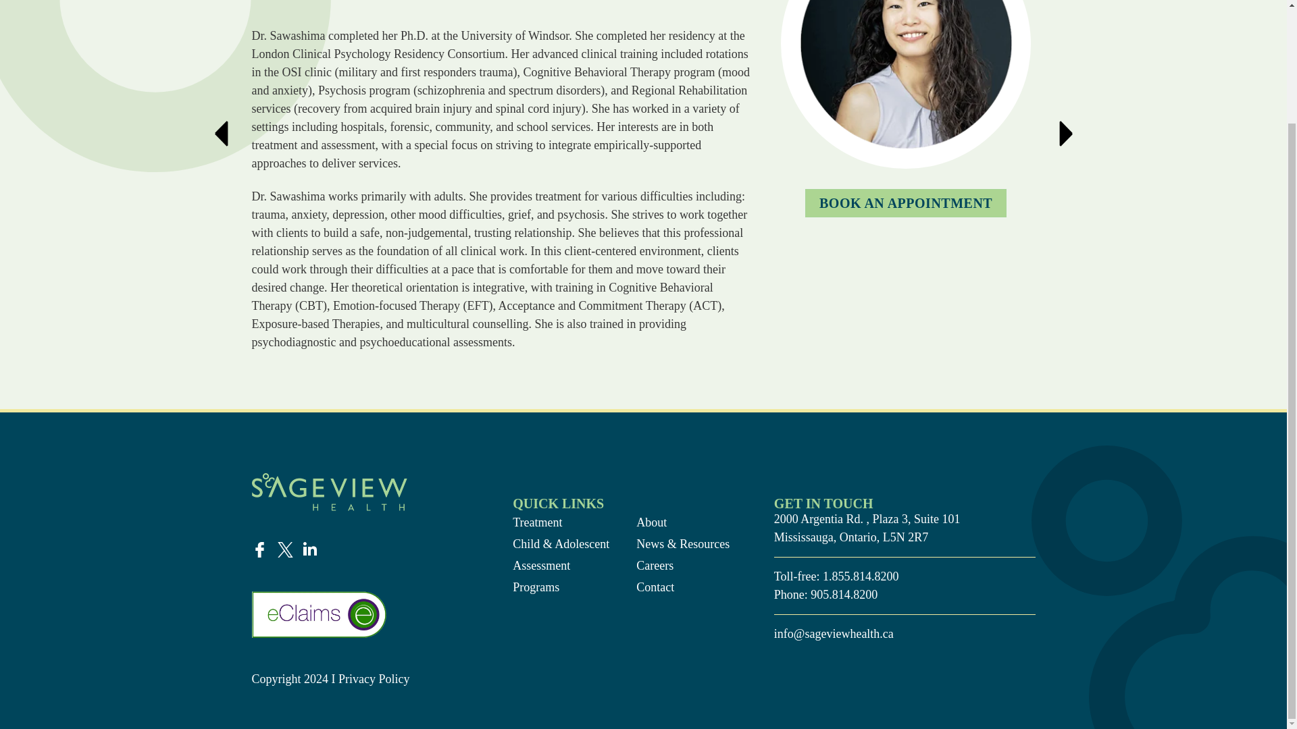  I want to click on About, so click(684, 522).